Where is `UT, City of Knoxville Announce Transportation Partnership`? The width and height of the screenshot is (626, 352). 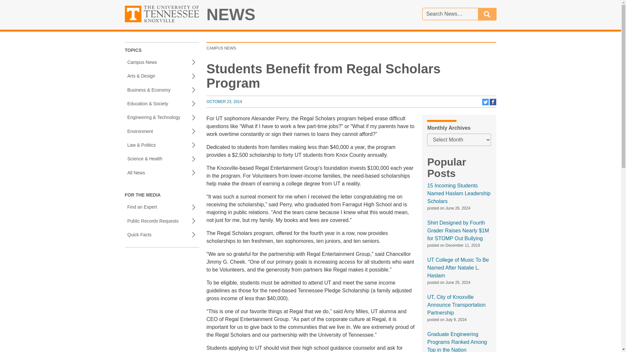 UT, City of Knoxville Announce Transportation Partnership is located at coordinates (221, 48).